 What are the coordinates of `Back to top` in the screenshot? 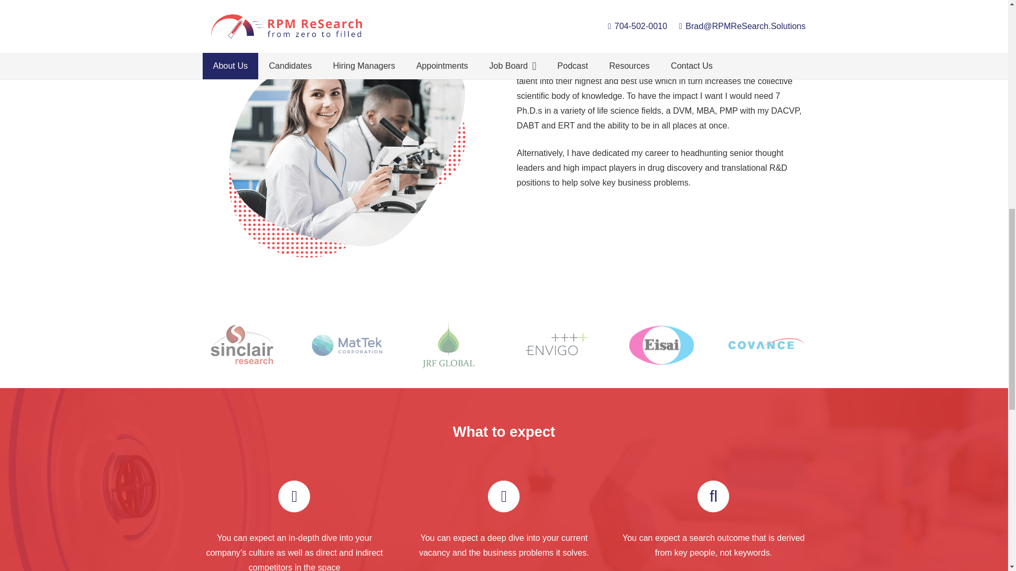 It's located at (986, 21).